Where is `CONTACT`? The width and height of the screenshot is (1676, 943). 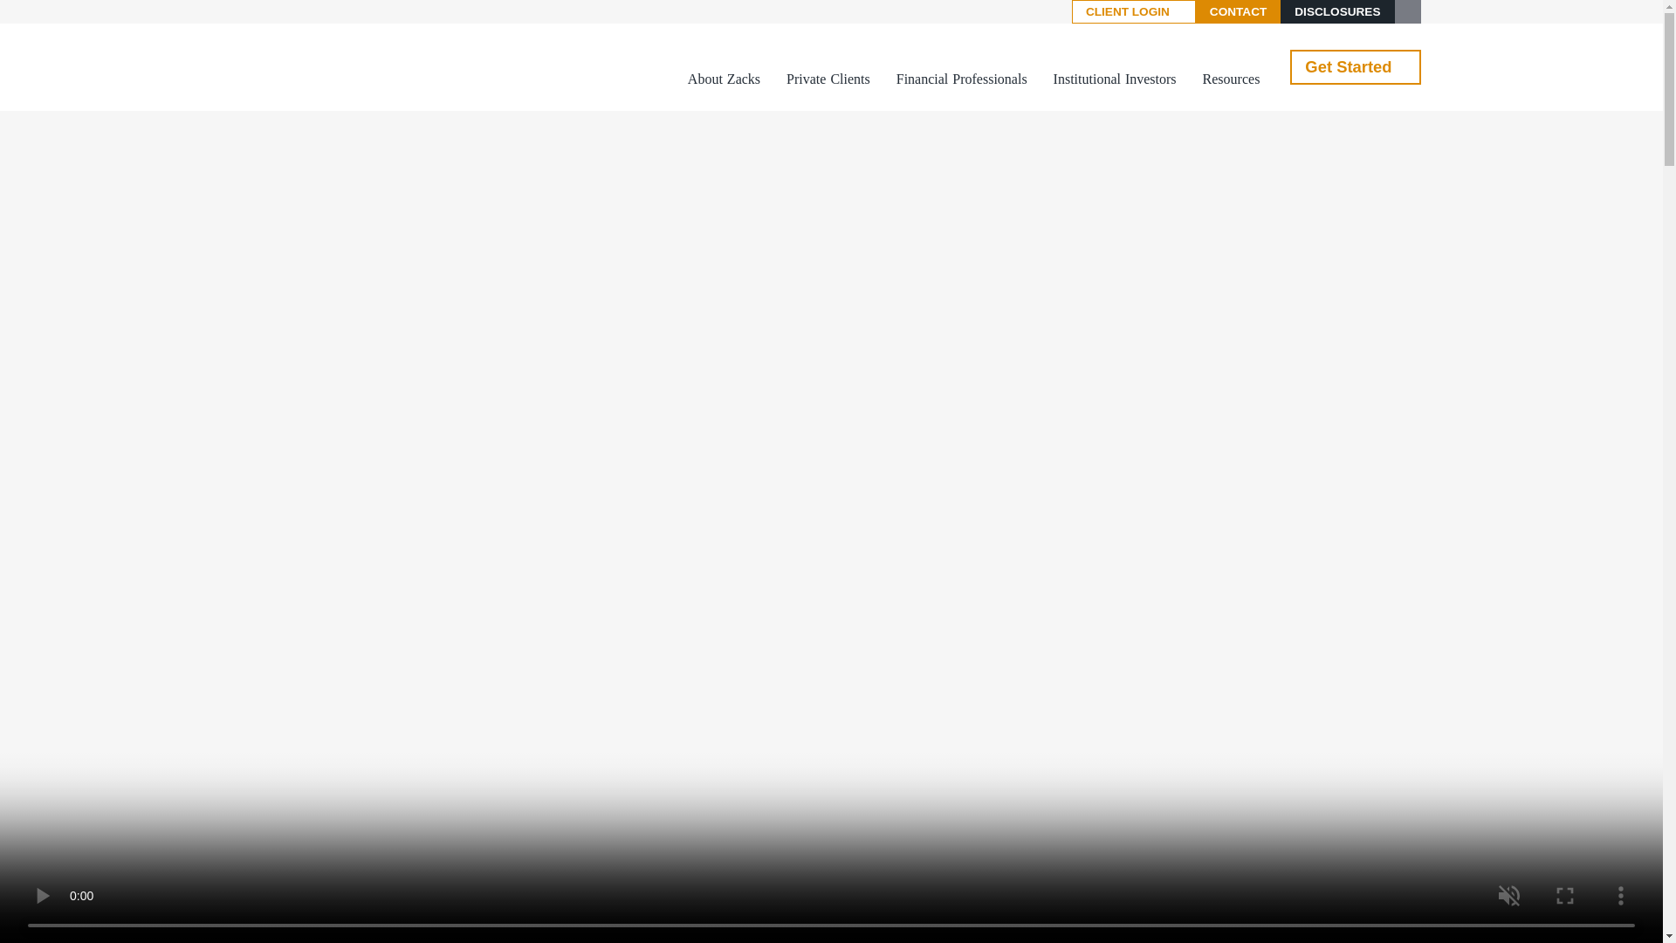 CONTACT is located at coordinates (1238, 12).